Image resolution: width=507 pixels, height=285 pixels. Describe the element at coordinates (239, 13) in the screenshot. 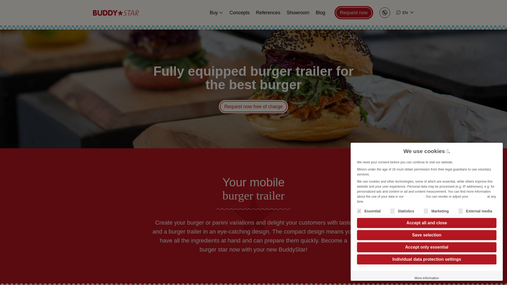

I see `Concepts` at that location.